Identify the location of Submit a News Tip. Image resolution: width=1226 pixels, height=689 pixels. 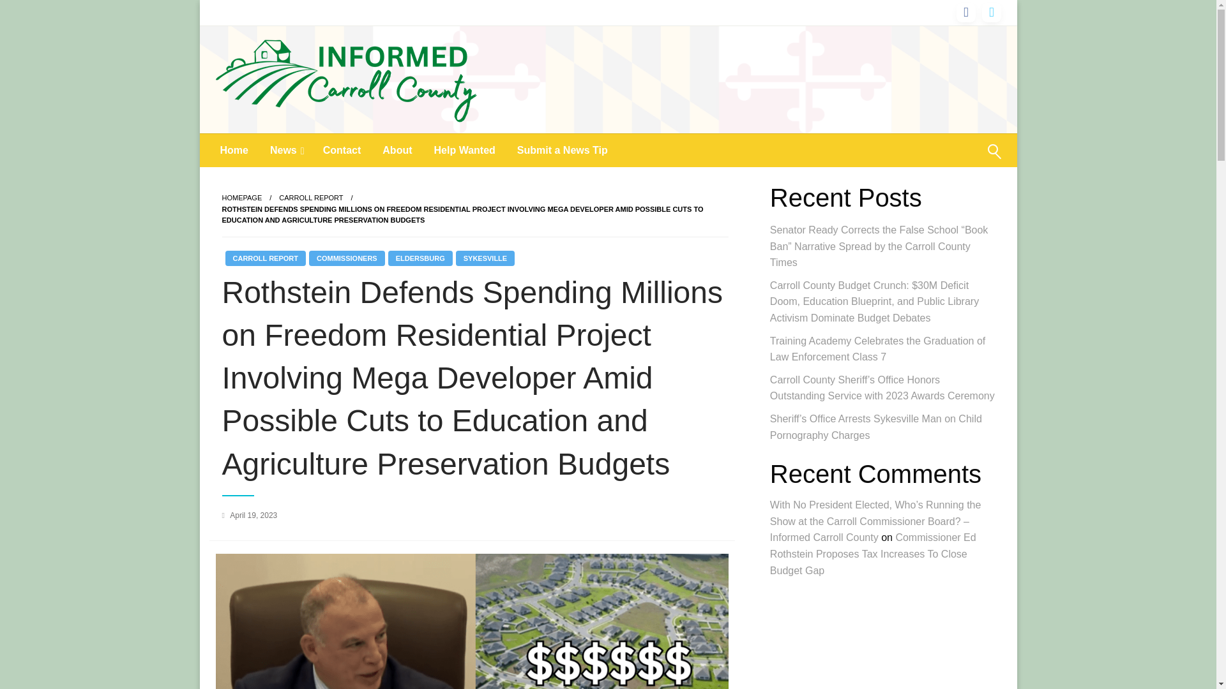
(562, 151).